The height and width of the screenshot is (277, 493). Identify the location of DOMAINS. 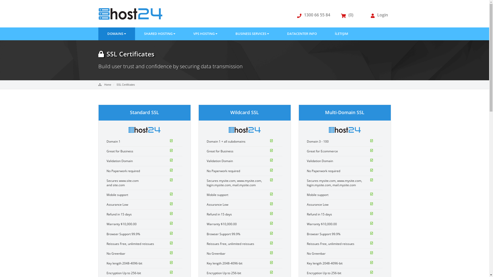
(117, 34).